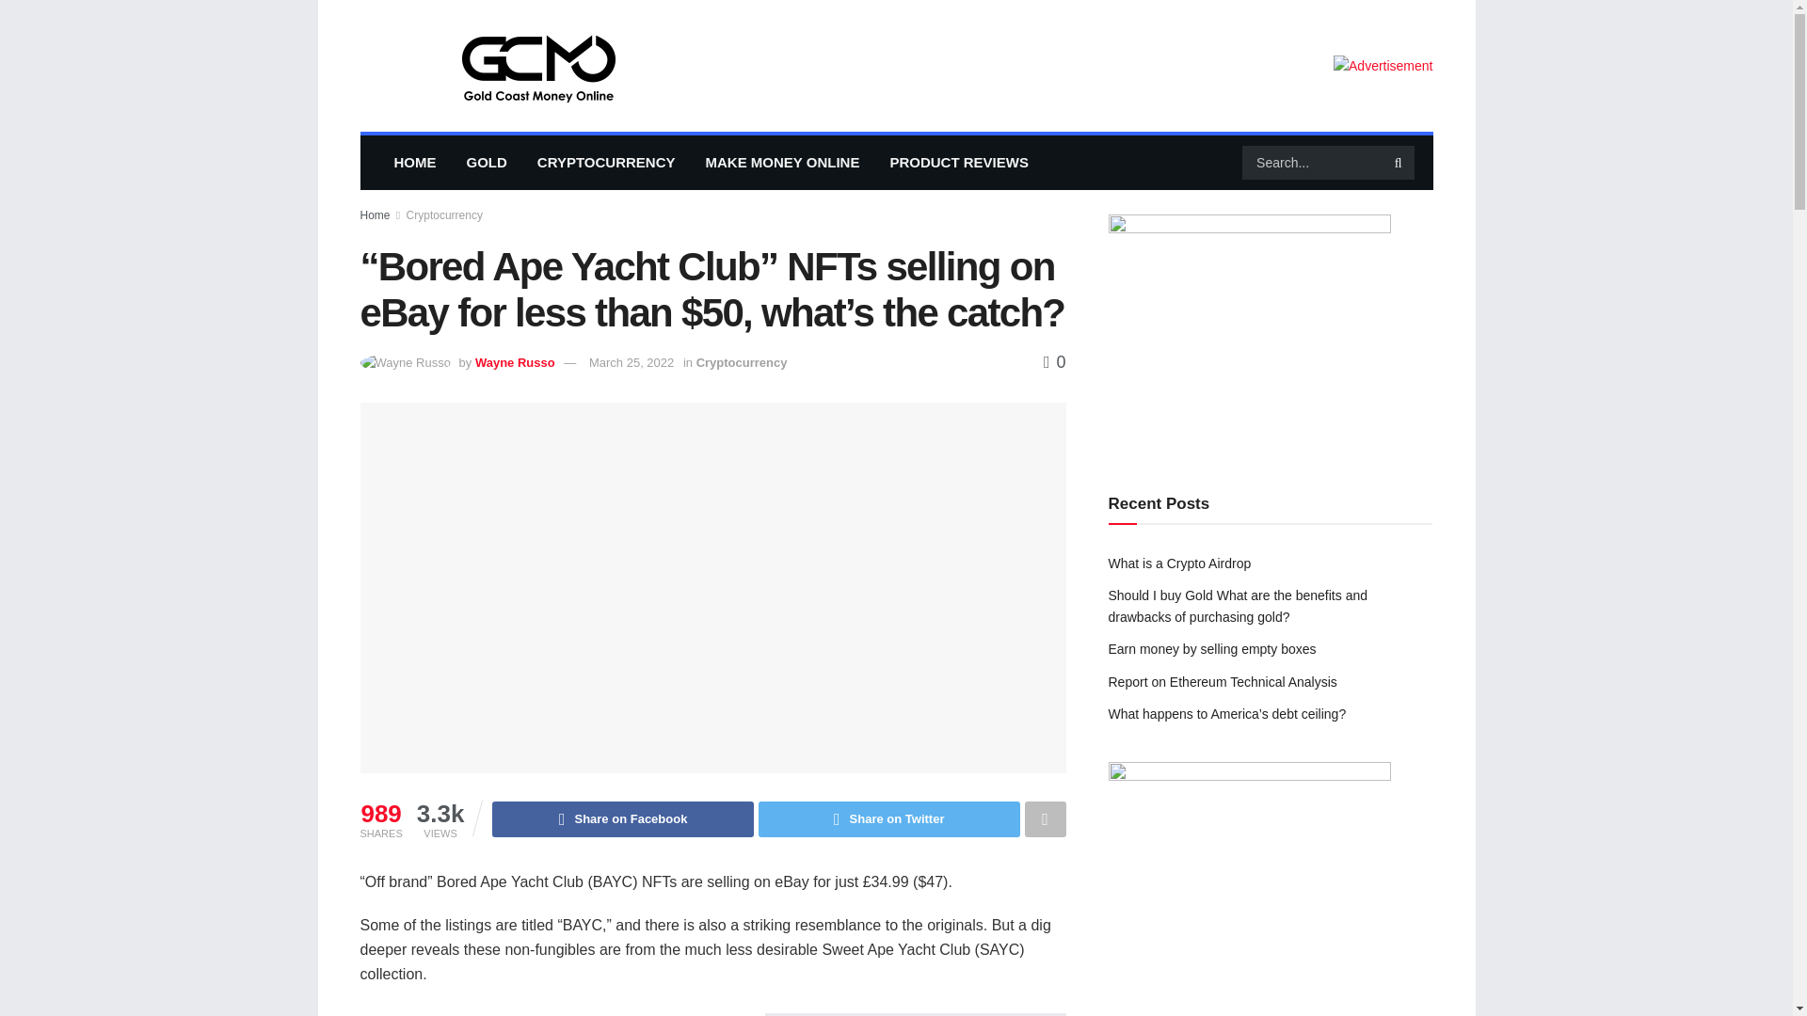 The image size is (1807, 1016). I want to click on Home, so click(375, 215).